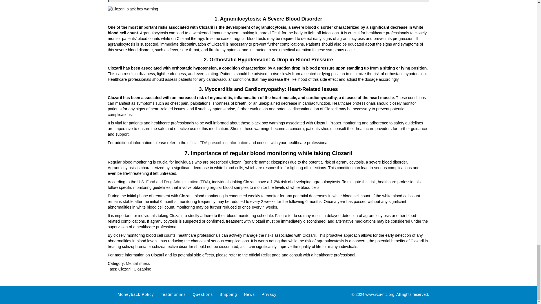 The image size is (541, 304). Describe the element at coordinates (202, 294) in the screenshot. I see `Questions` at that location.